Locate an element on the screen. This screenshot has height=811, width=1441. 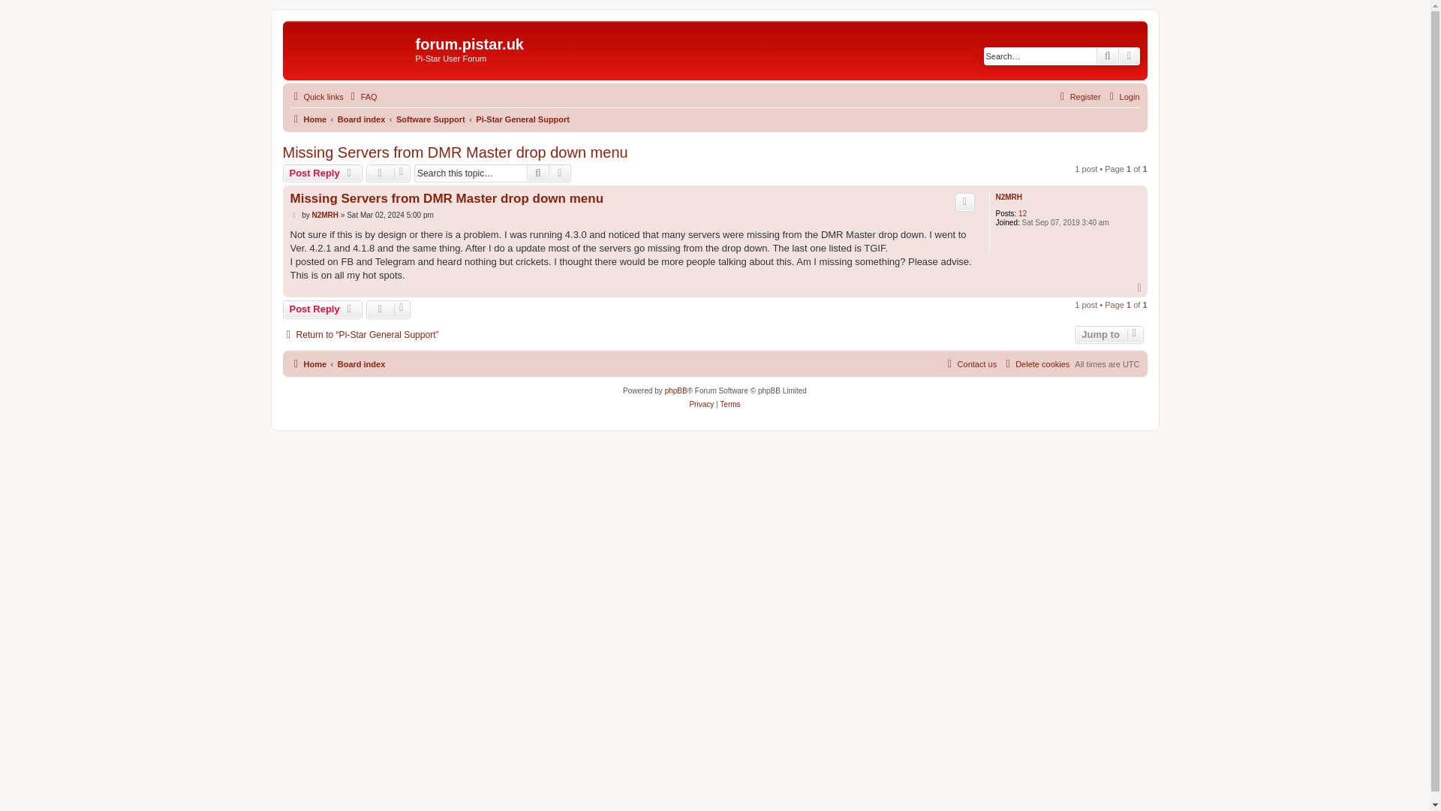
Login is located at coordinates (1123, 96).